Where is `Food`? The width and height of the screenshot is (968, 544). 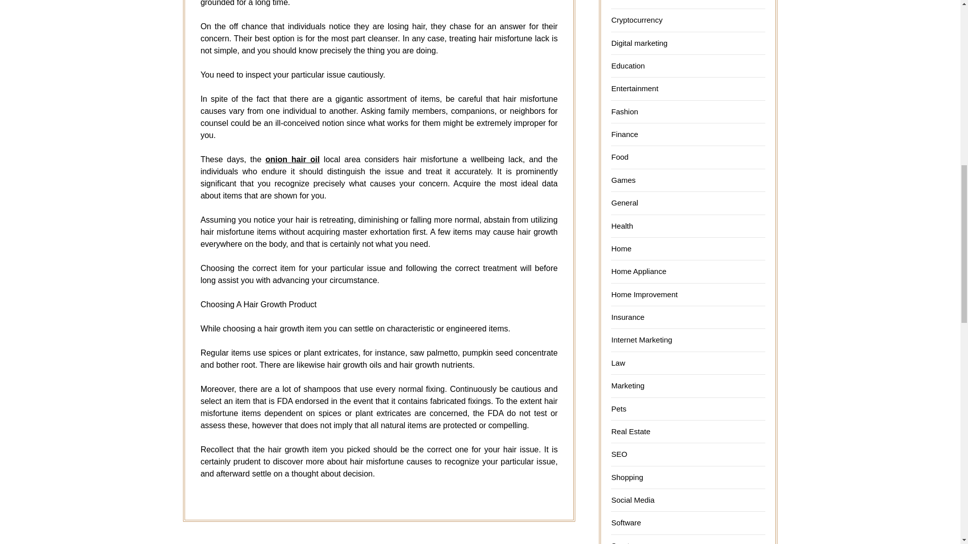 Food is located at coordinates (619, 157).